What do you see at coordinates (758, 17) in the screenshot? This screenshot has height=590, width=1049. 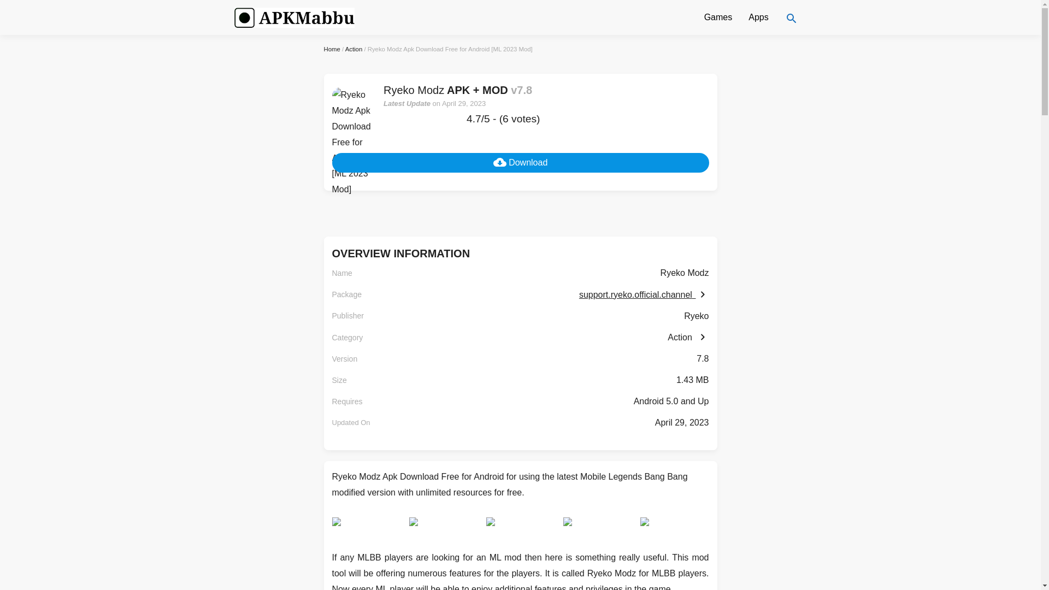 I see `Apps` at bounding box center [758, 17].